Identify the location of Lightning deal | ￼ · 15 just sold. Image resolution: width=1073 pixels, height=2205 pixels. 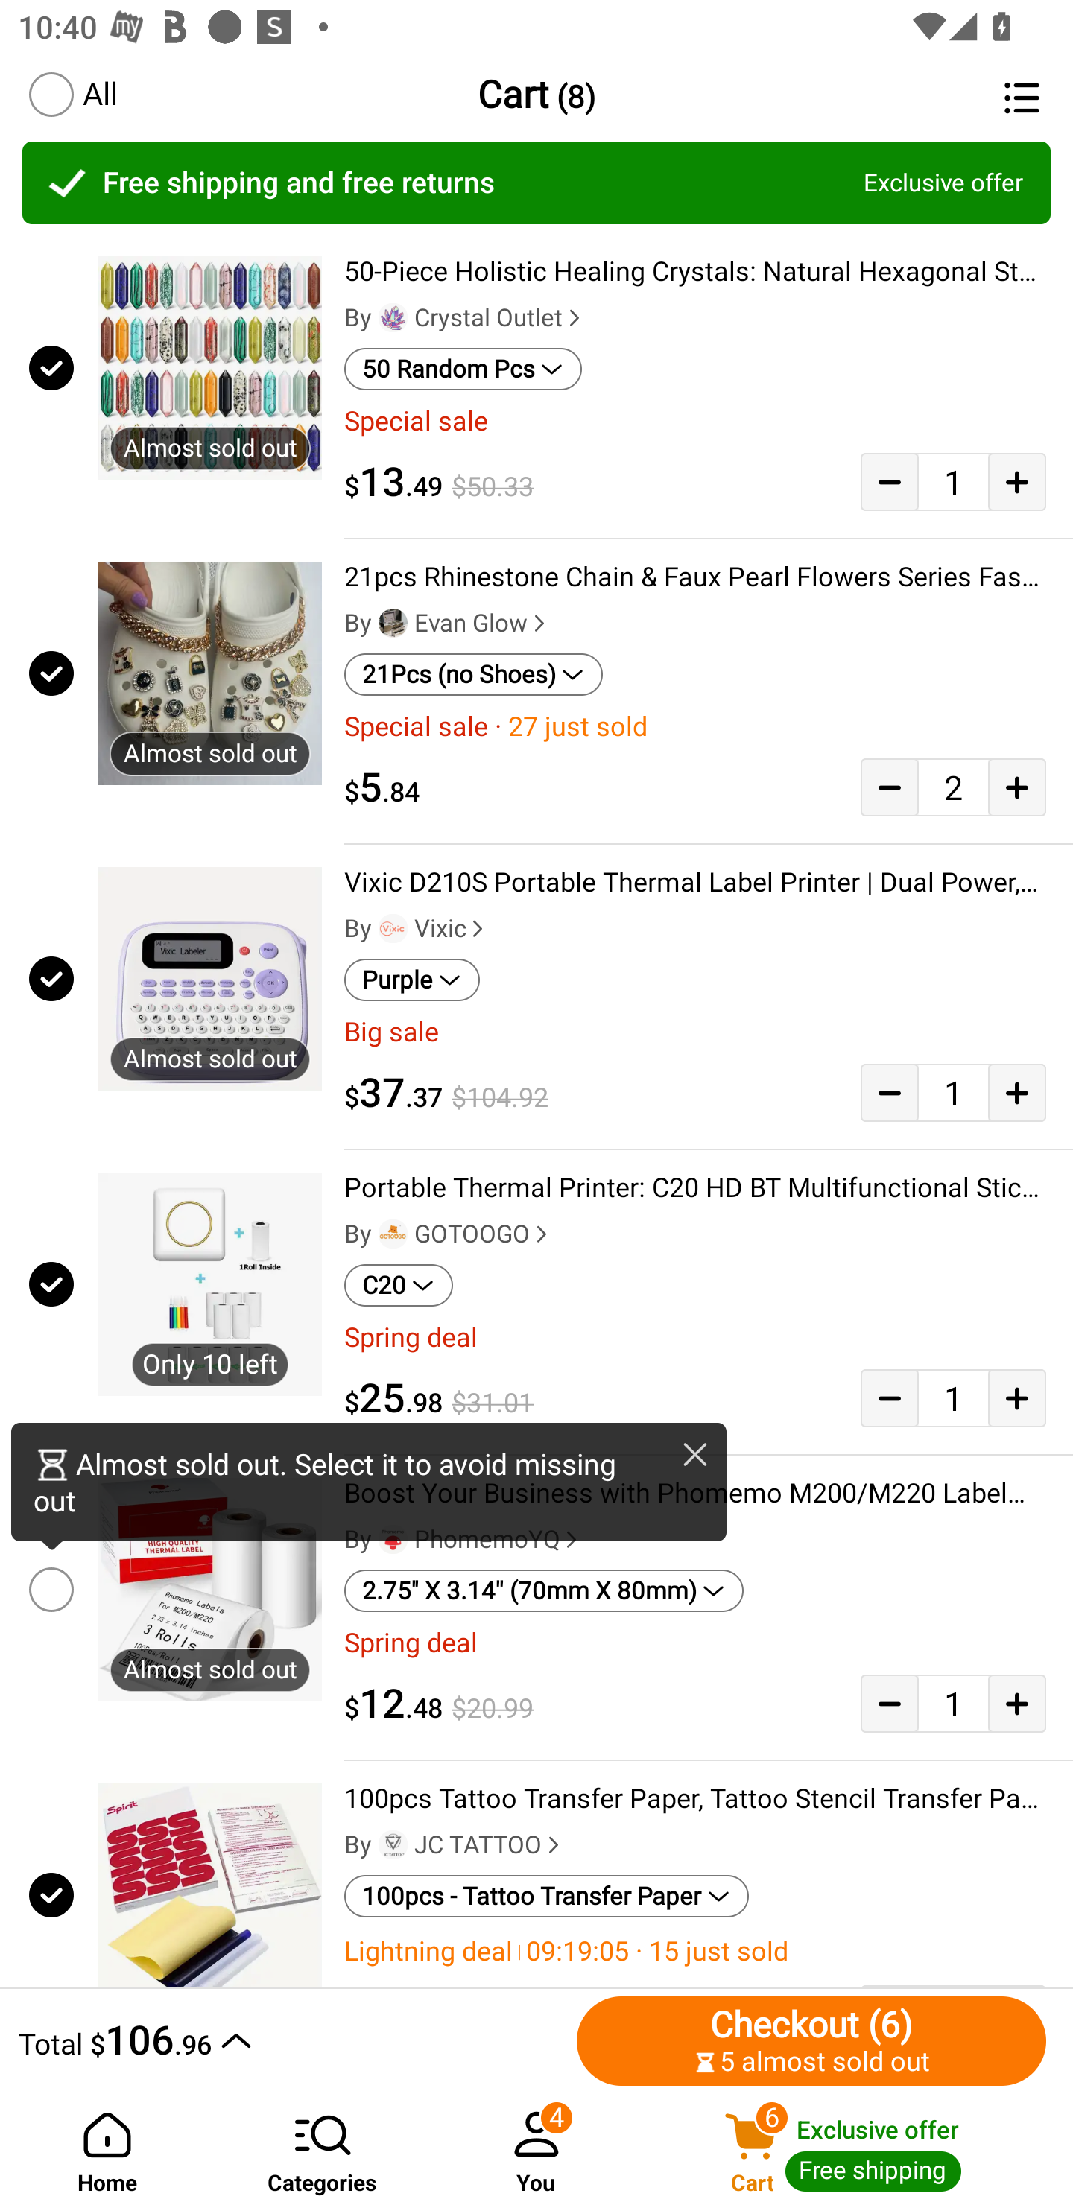
(695, 1951).